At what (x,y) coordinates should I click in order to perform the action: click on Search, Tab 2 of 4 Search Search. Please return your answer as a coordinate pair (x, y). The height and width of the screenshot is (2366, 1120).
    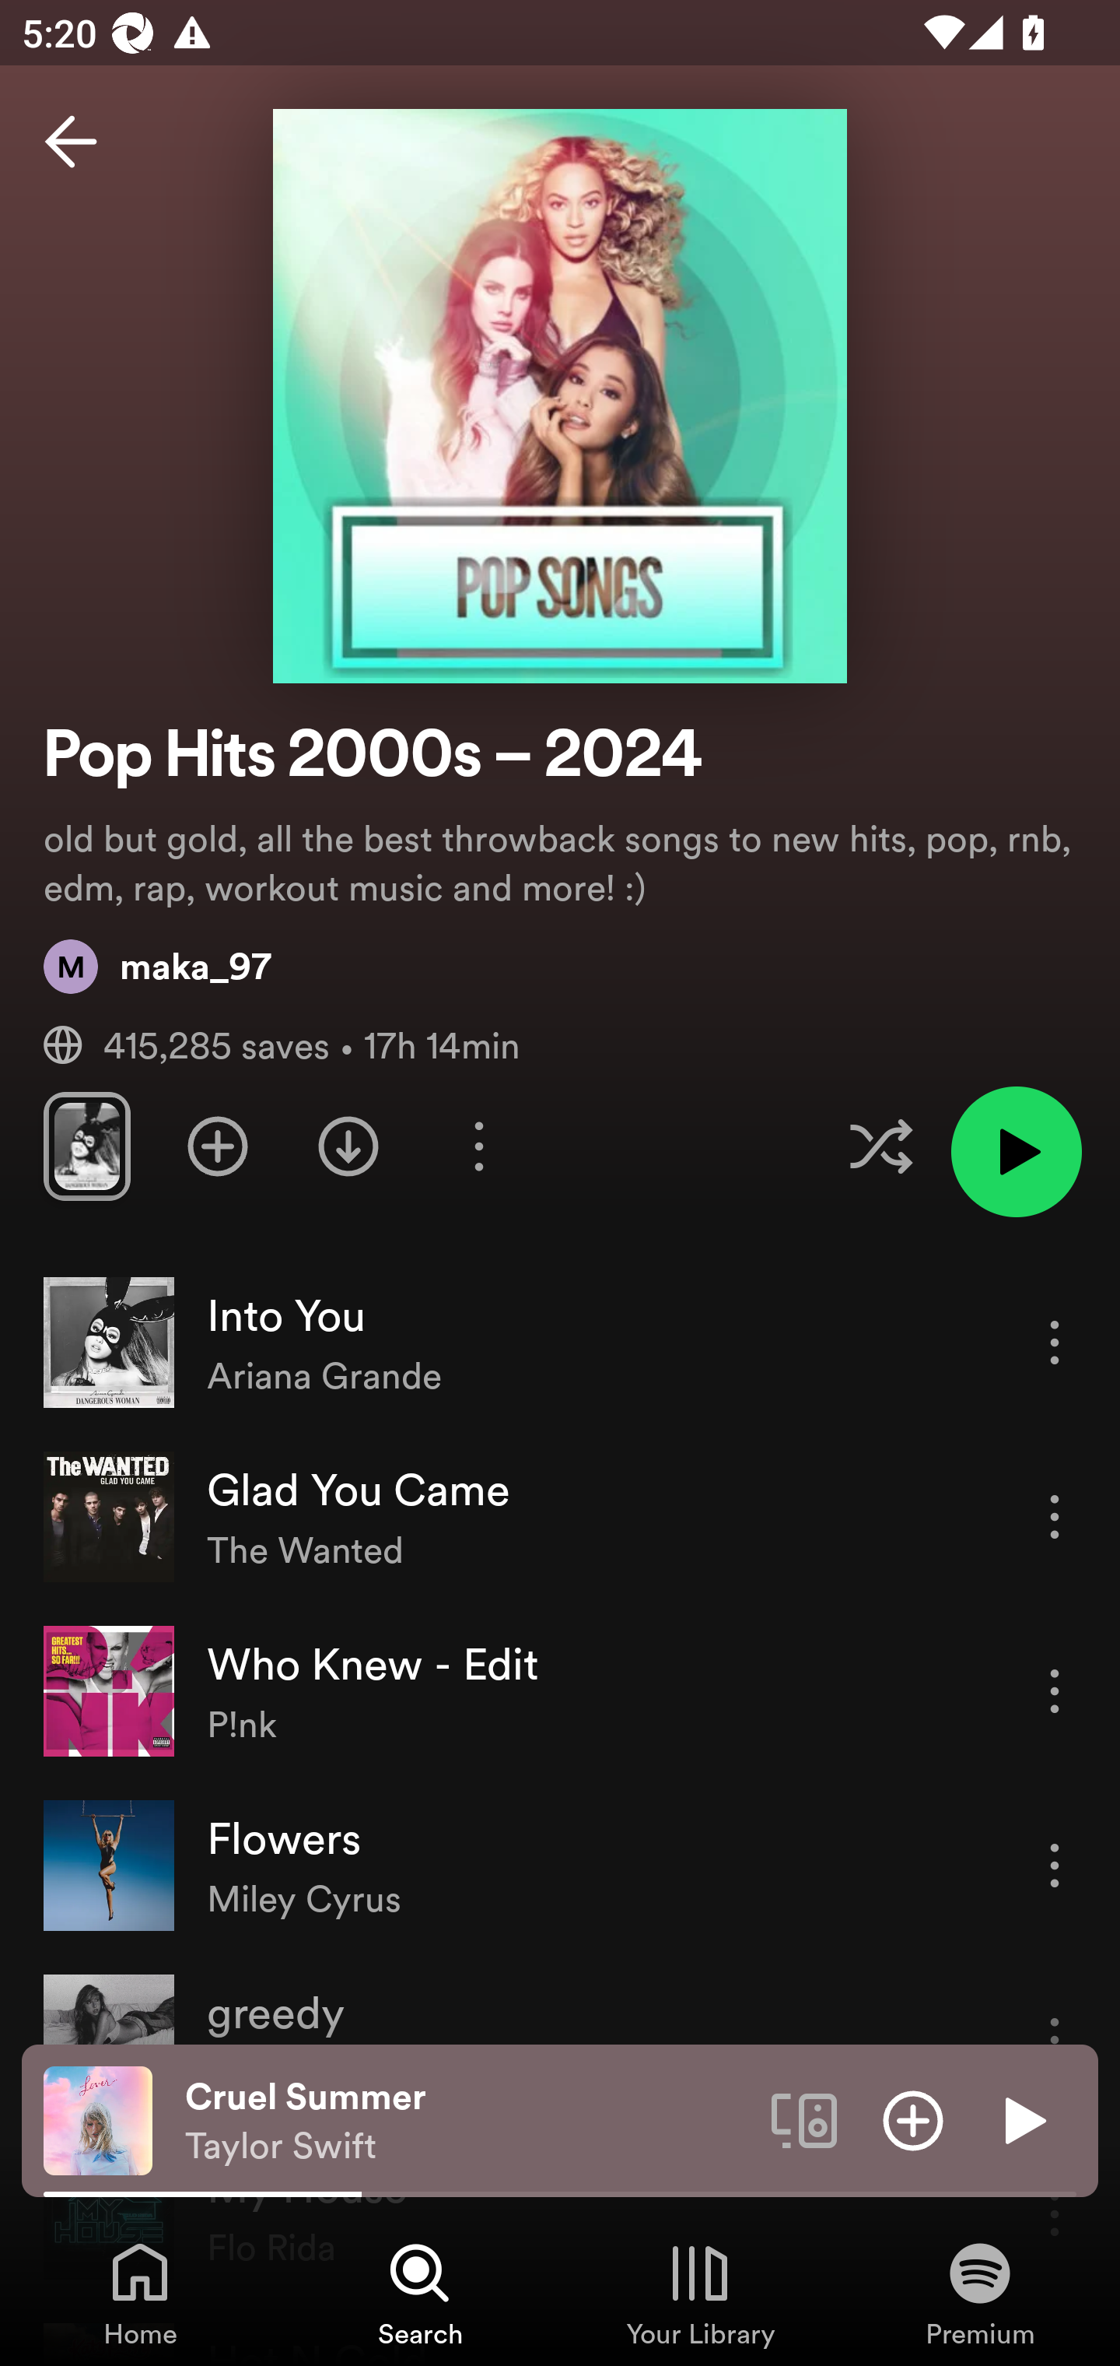
    Looking at the image, I should click on (420, 2293).